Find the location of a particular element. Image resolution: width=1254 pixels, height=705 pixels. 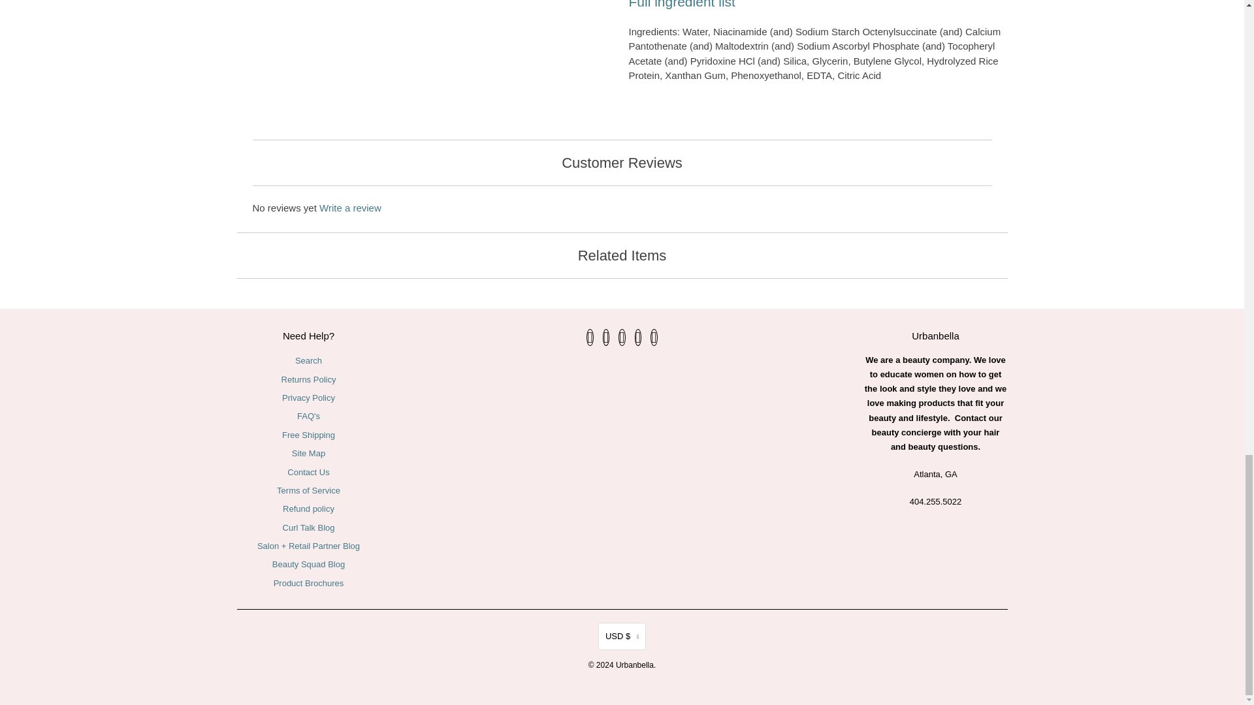

Email Urbanbella is located at coordinates (654, 337).